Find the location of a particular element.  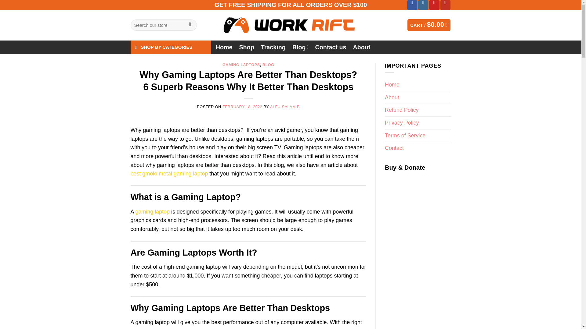

Contact us is located at coordinates (331, 47).